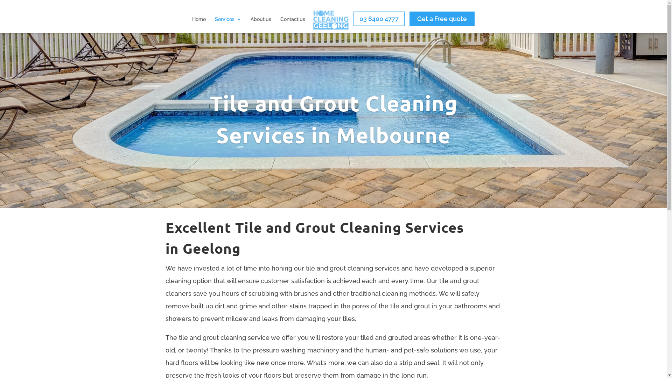 The height and width of the screenshot is (378, 672). Describe the element at coordinates (379, 19) in the screenshot. I see `03 8400 4777` at that location.